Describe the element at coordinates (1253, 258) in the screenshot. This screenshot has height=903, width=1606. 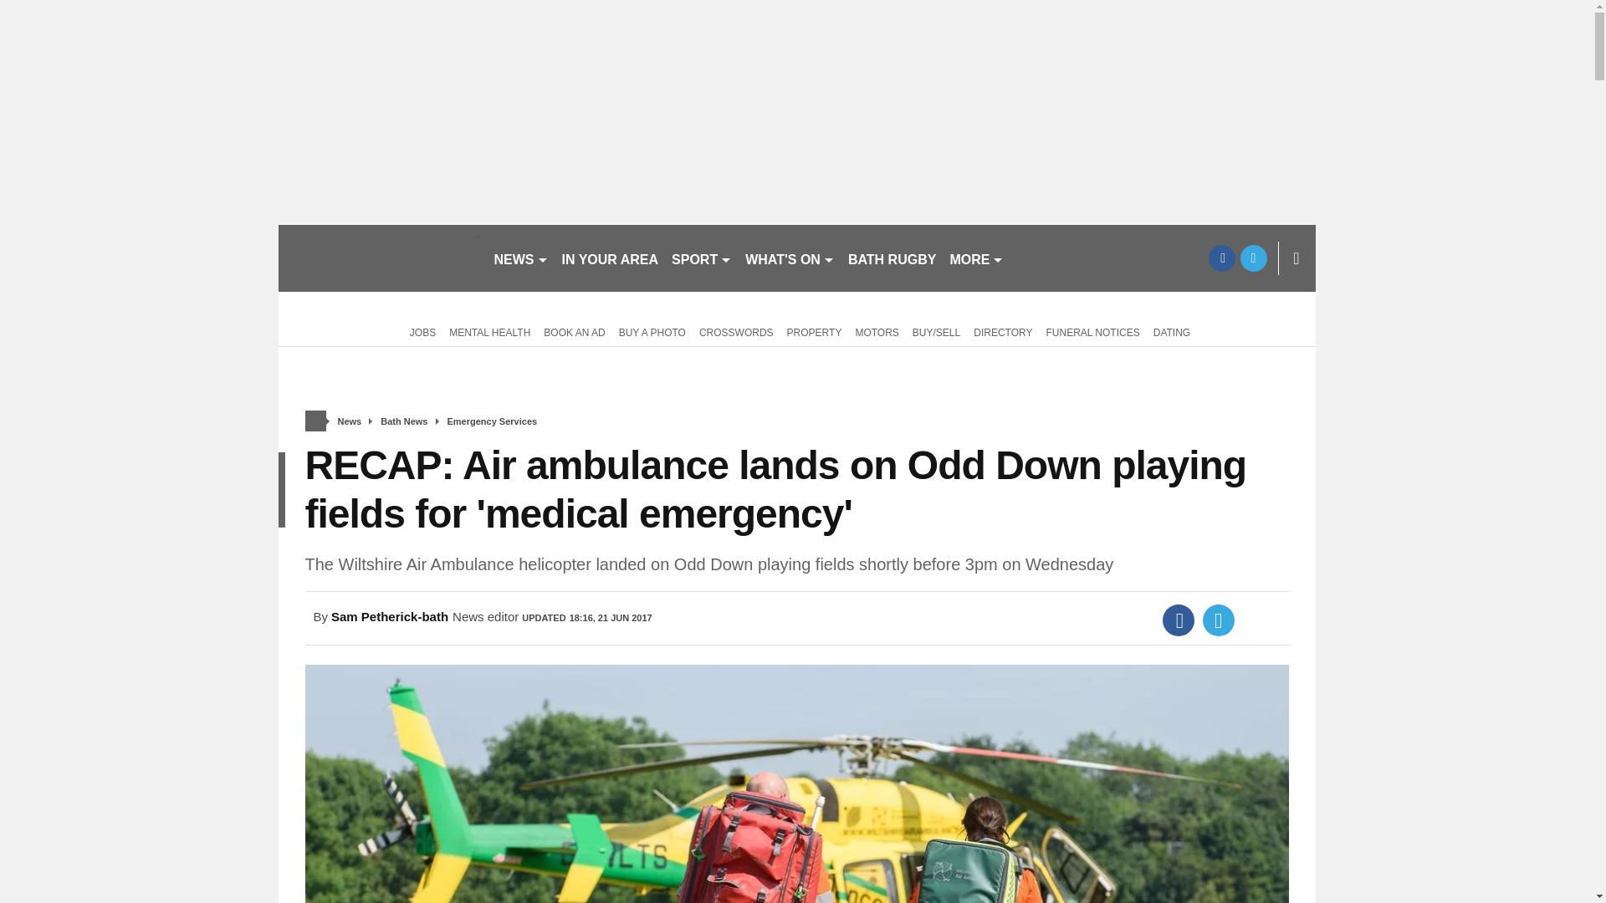
I see `twitter` at that location.